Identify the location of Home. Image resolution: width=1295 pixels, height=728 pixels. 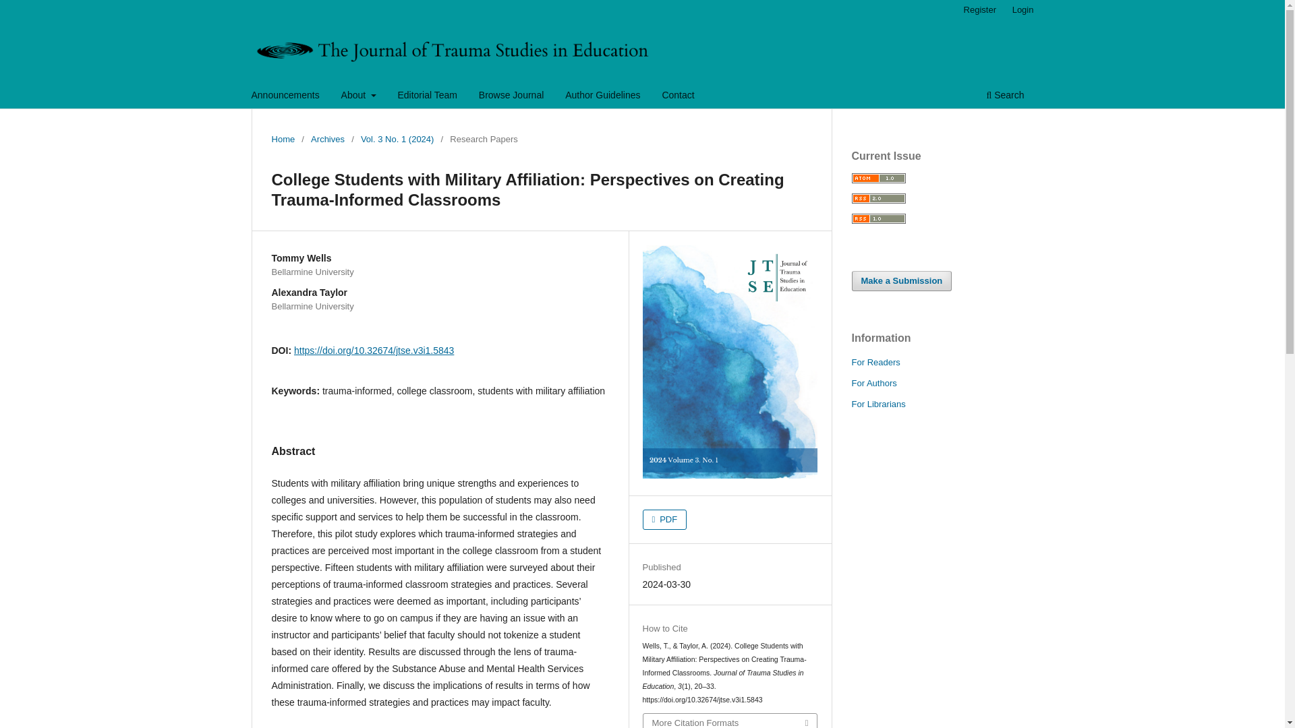
(283, 139).